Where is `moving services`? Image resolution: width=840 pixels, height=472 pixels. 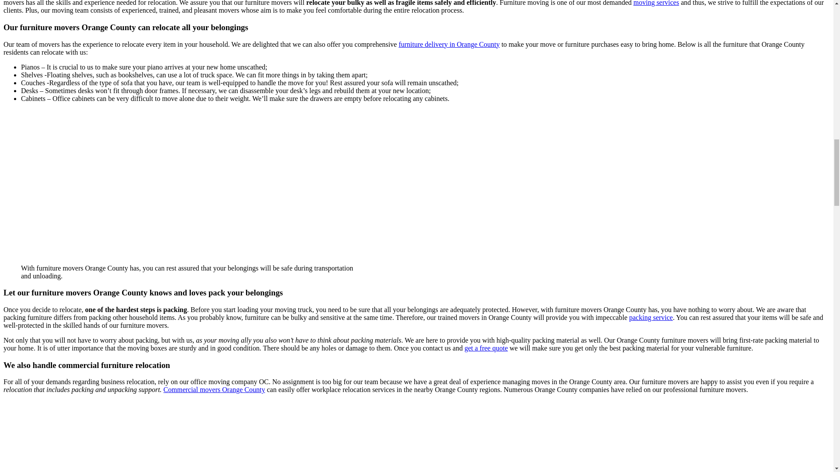
moving services is located at coordinates (656, 3).